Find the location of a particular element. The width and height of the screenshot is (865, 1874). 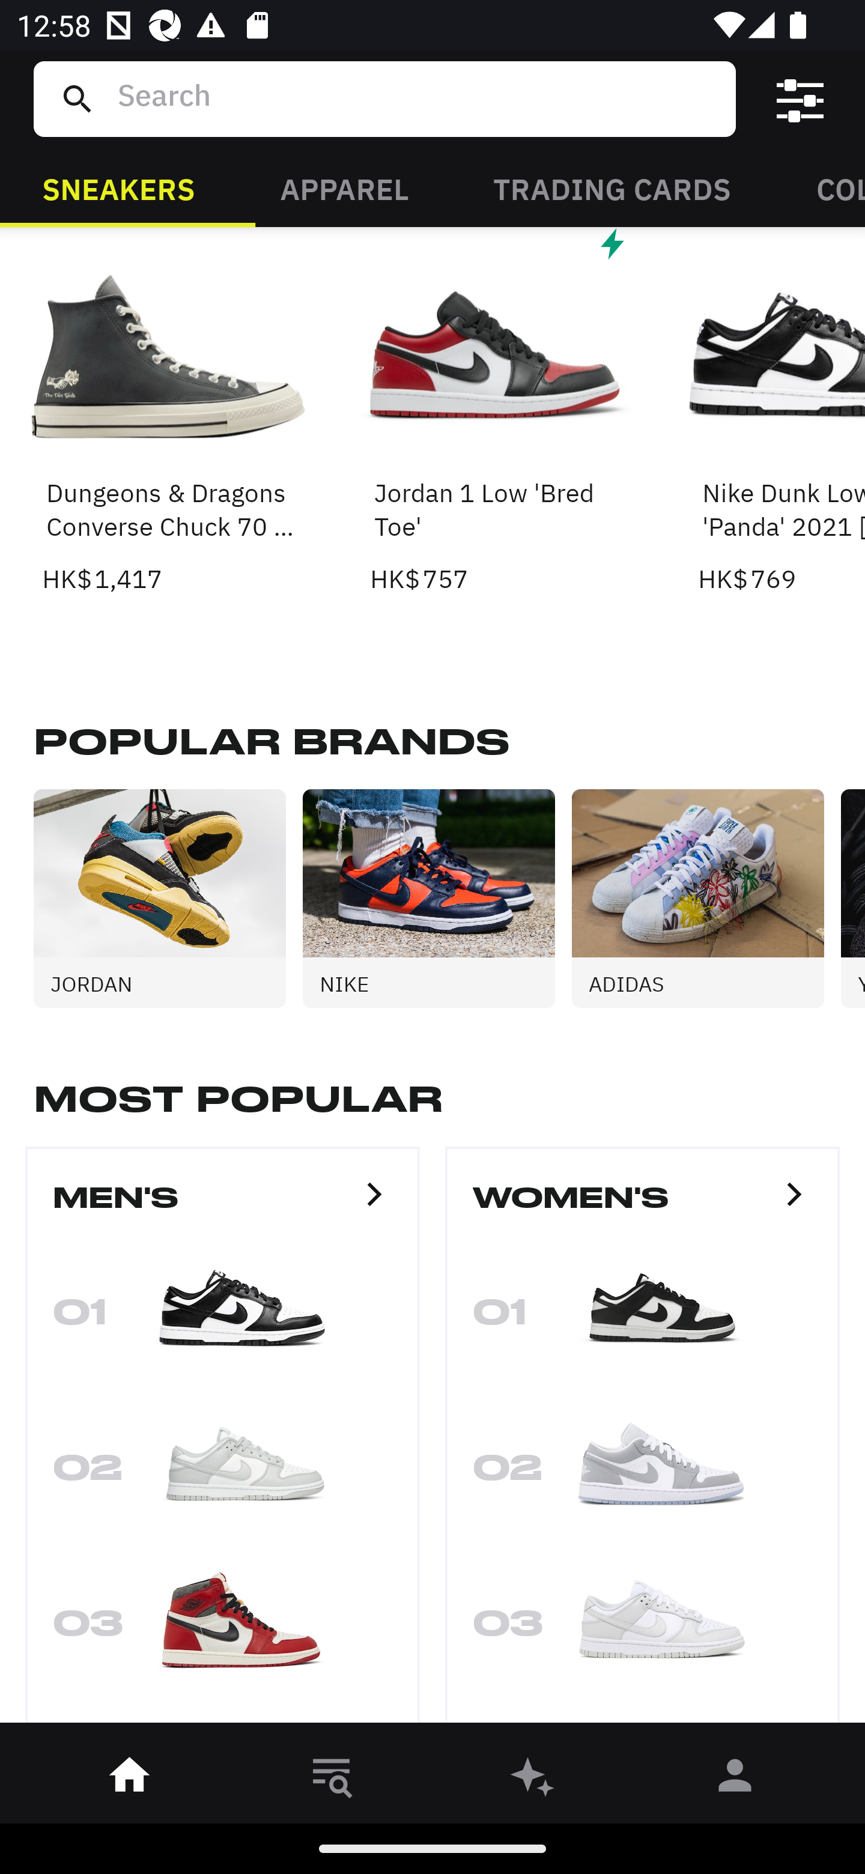

NIKE is located at coordinates (437, 899).